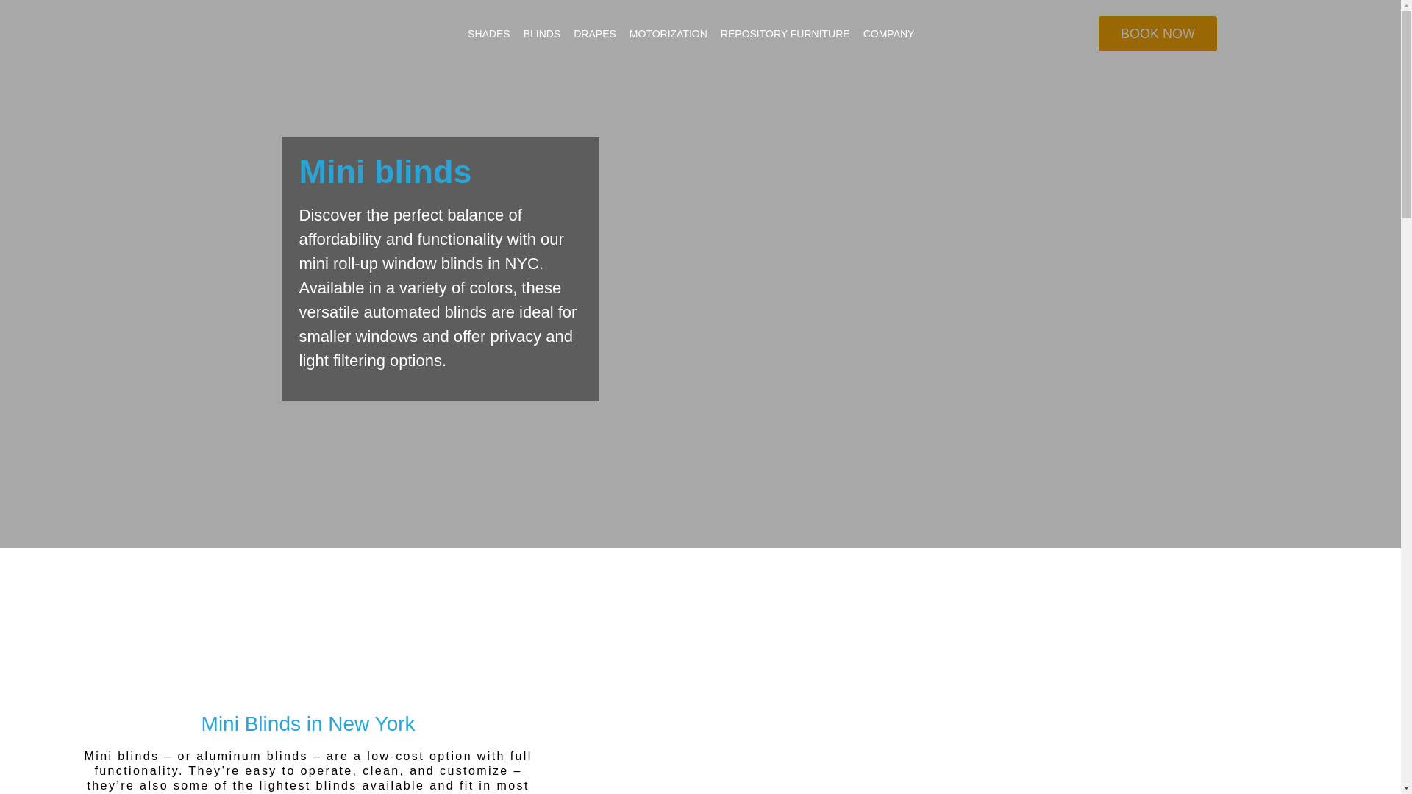 Image resolution: width=1412 pixels, height=794 pixels. Describe the element at coordinates (668, 34) in the screenshot. I see `MOTORIZATION` at that location.